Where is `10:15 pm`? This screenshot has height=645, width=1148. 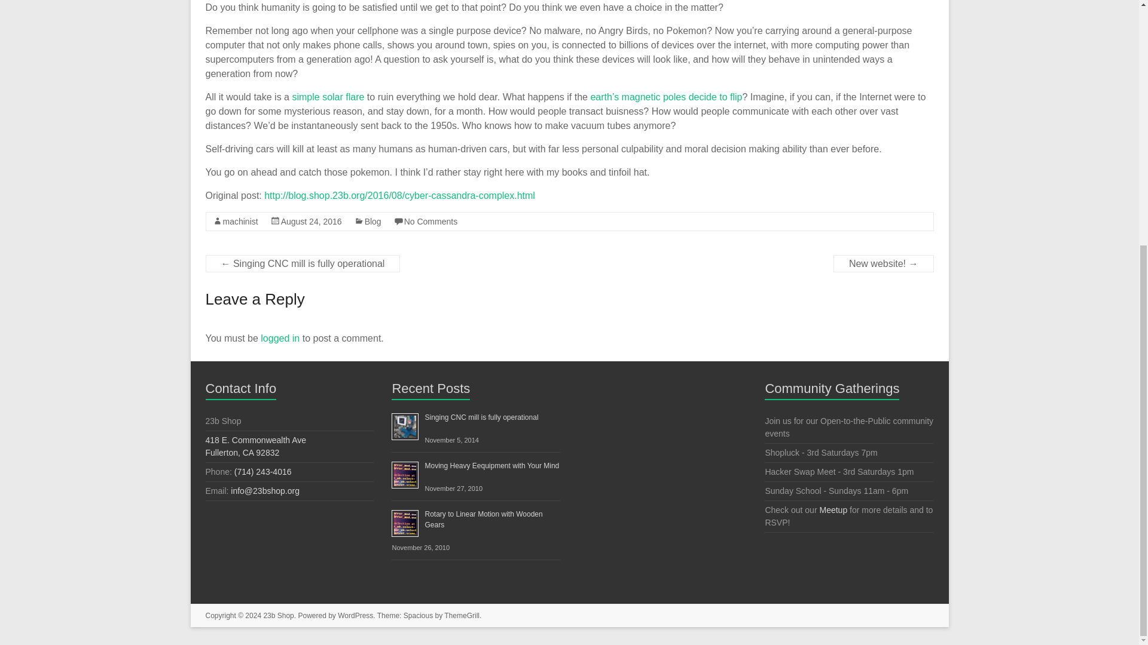
10:15 pm is located at coordinates (355, 615).